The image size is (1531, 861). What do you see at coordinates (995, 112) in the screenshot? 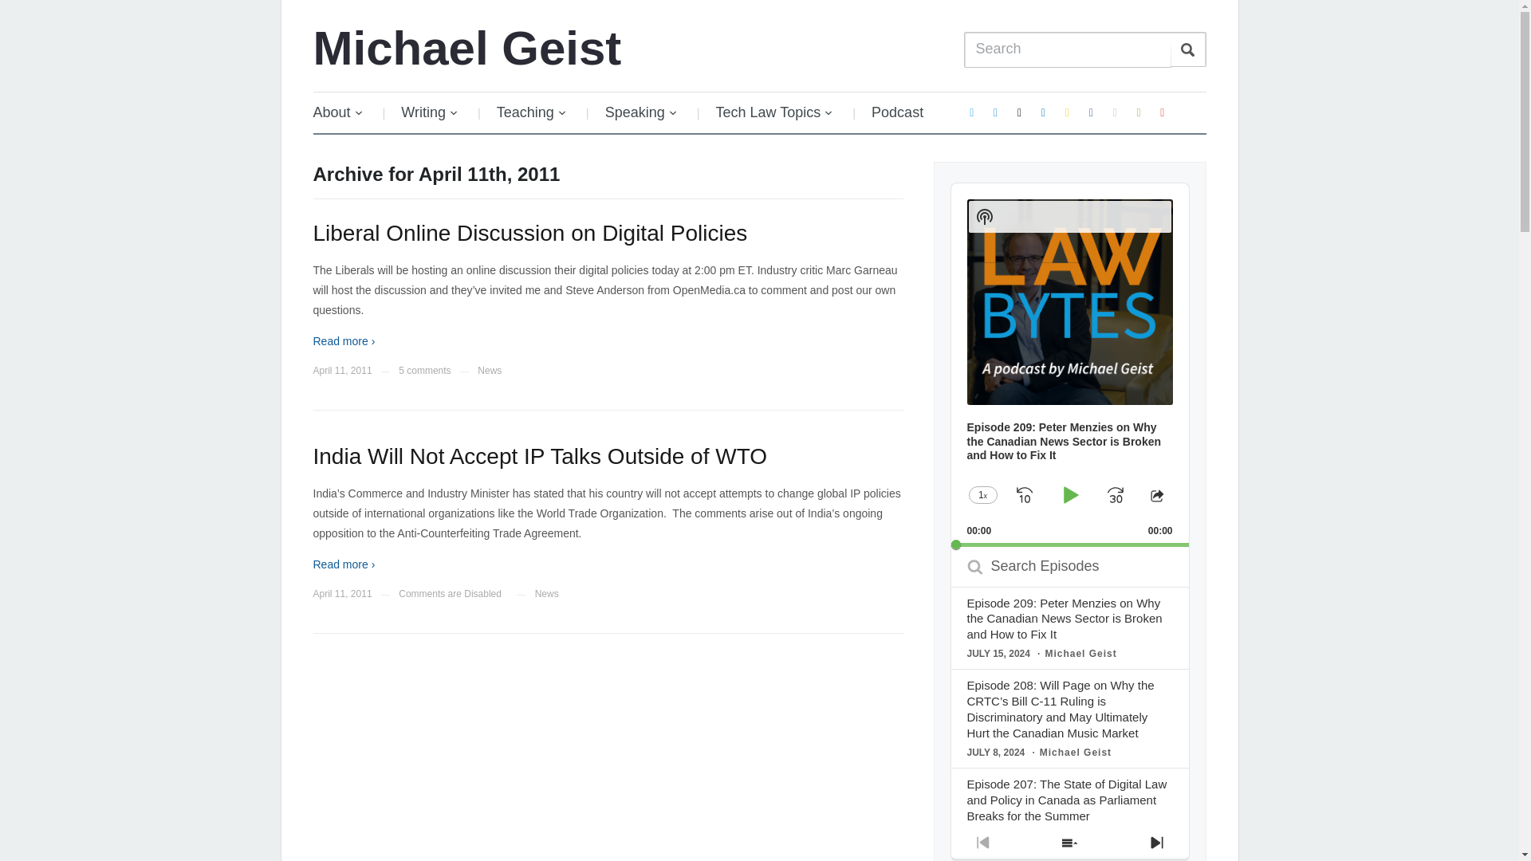
I see `mastodon` at bounding box center [995, 112].